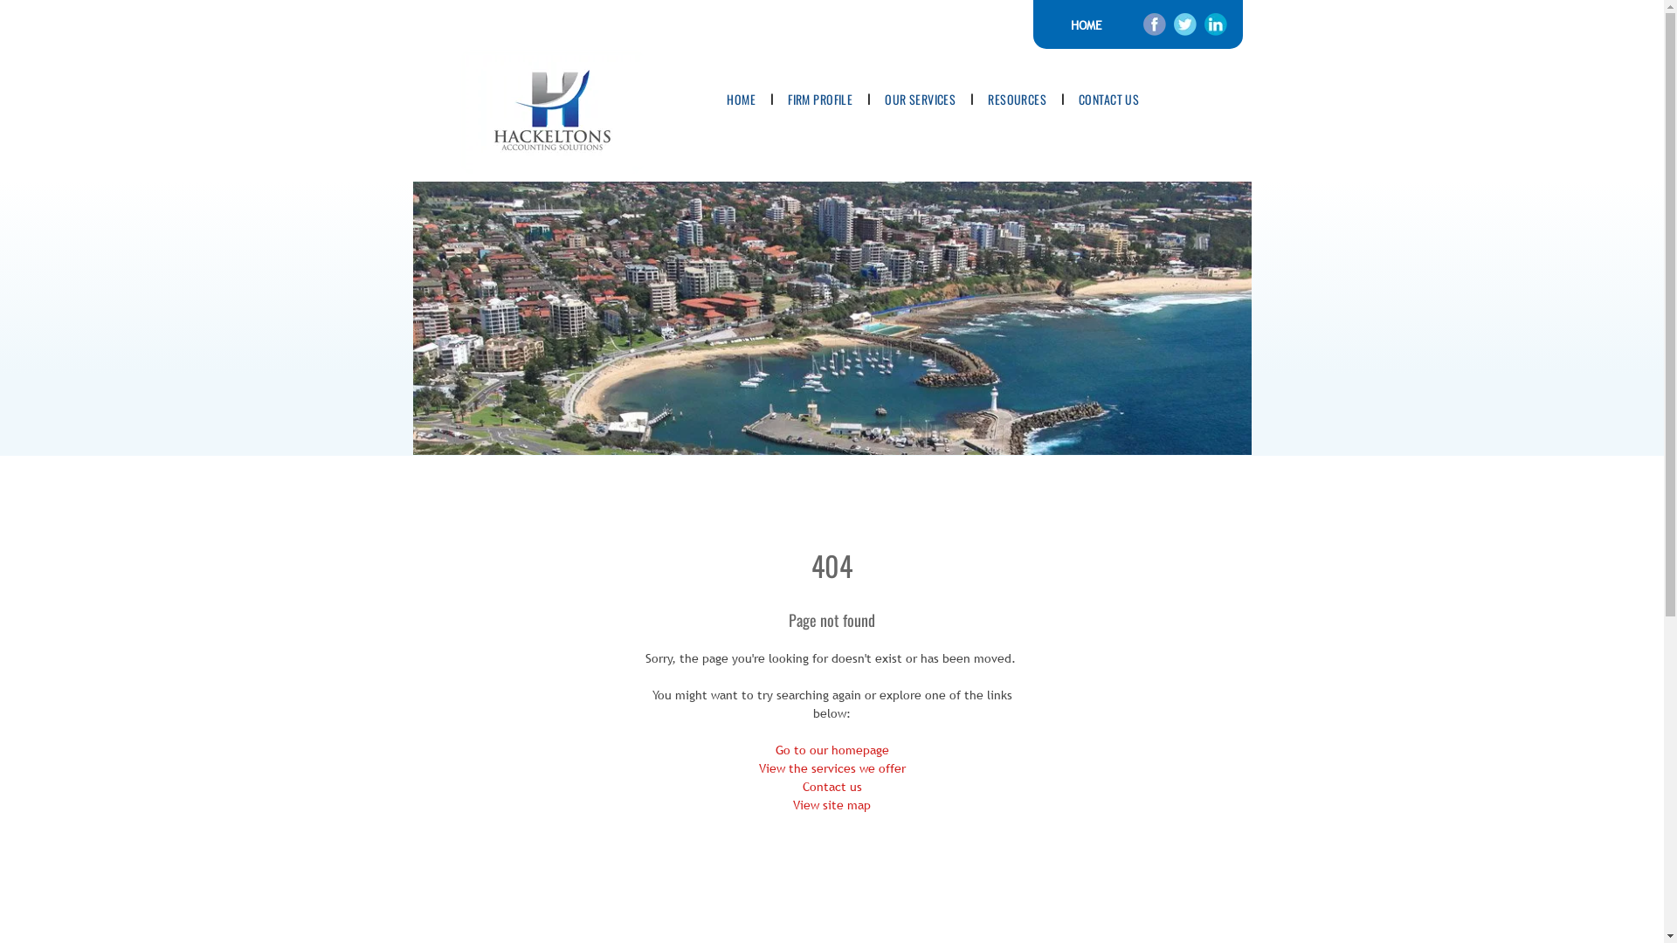 This screenshot has height=943, width=1677. What do you see at coordinates (1087, 24) in the screenshot?
I see `HOME` at bounding box center [1087, 24].